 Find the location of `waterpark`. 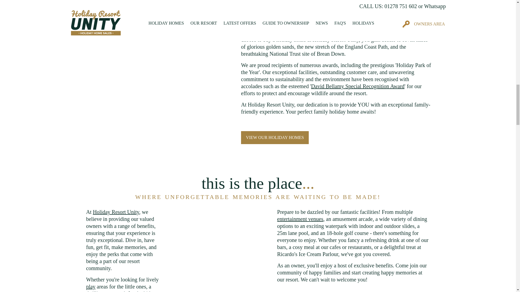

waterpark is located at coordinates (115, 291).